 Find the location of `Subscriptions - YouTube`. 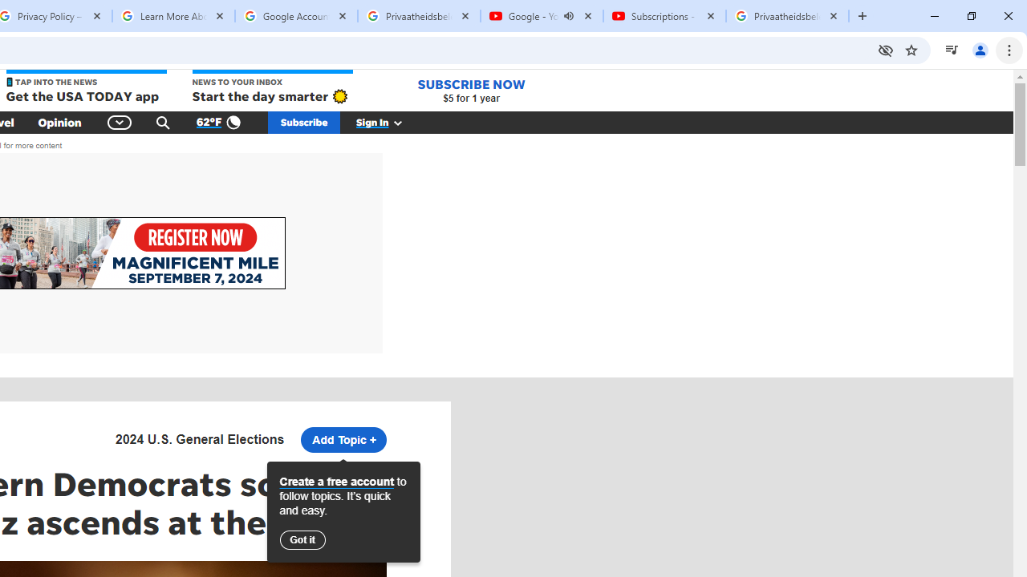

Subscriptions - YouTube is located at coordinates (664, 16).